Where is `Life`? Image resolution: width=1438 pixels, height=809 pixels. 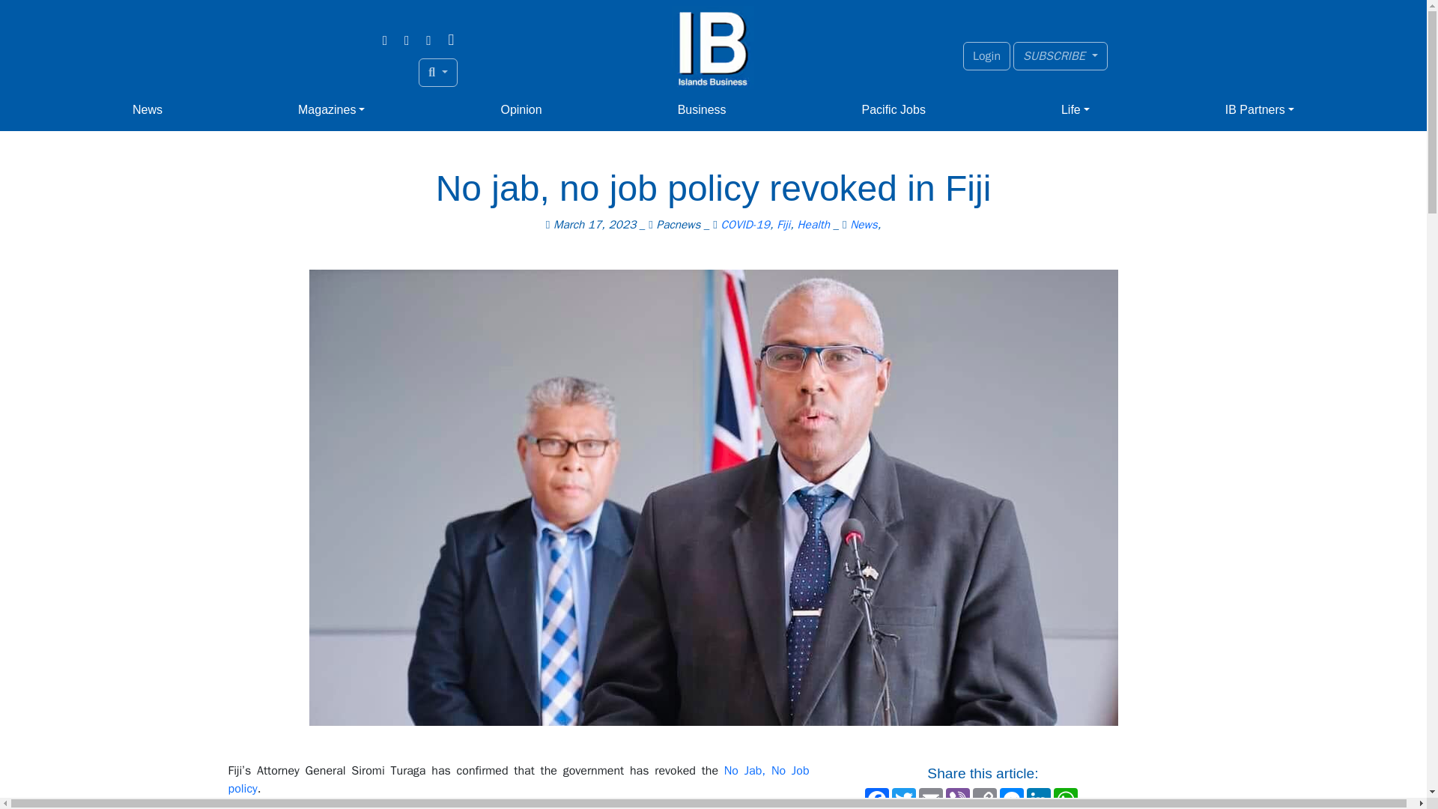
Life is located at coordinates (1076, 110).